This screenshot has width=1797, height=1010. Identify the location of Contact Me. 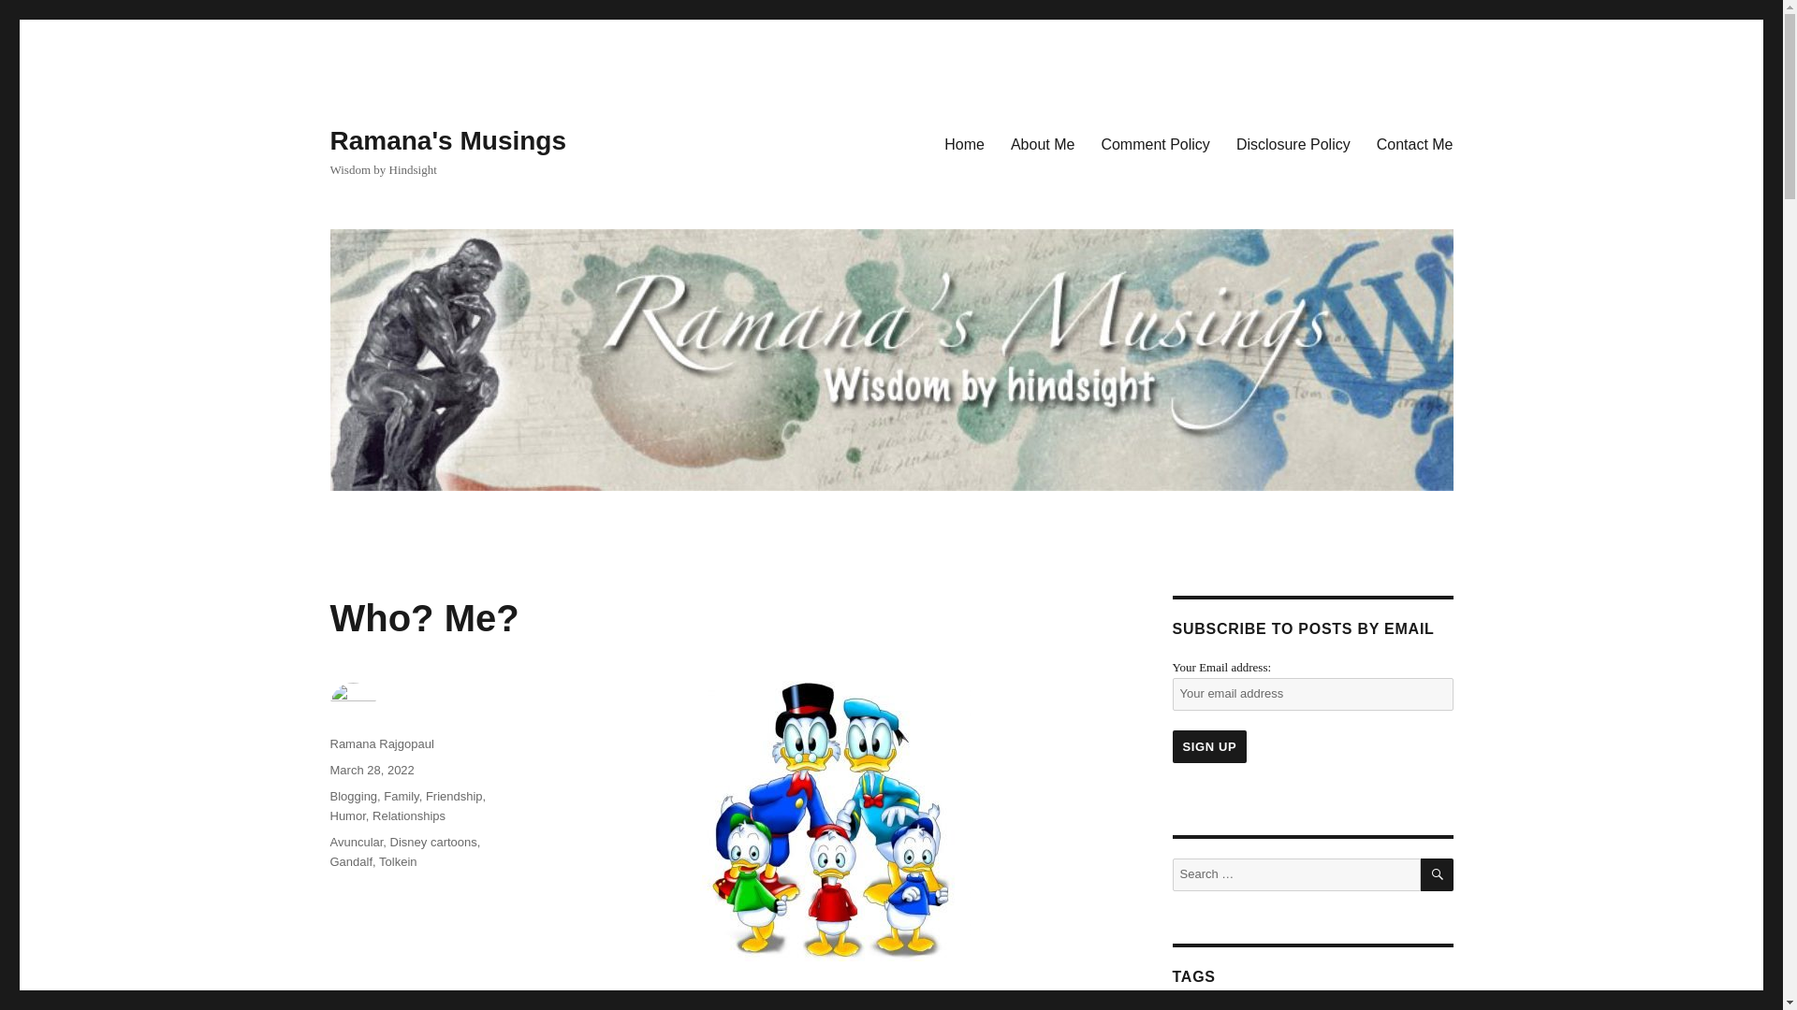
(1415, 143).